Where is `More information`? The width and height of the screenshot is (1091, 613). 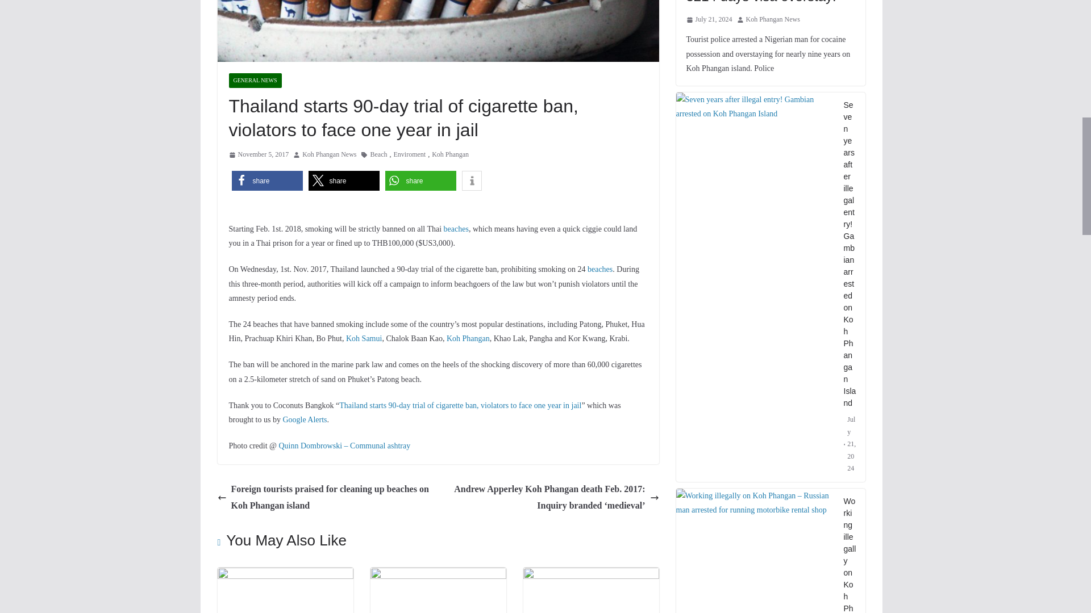
More information is located at coordinates (471, 180).